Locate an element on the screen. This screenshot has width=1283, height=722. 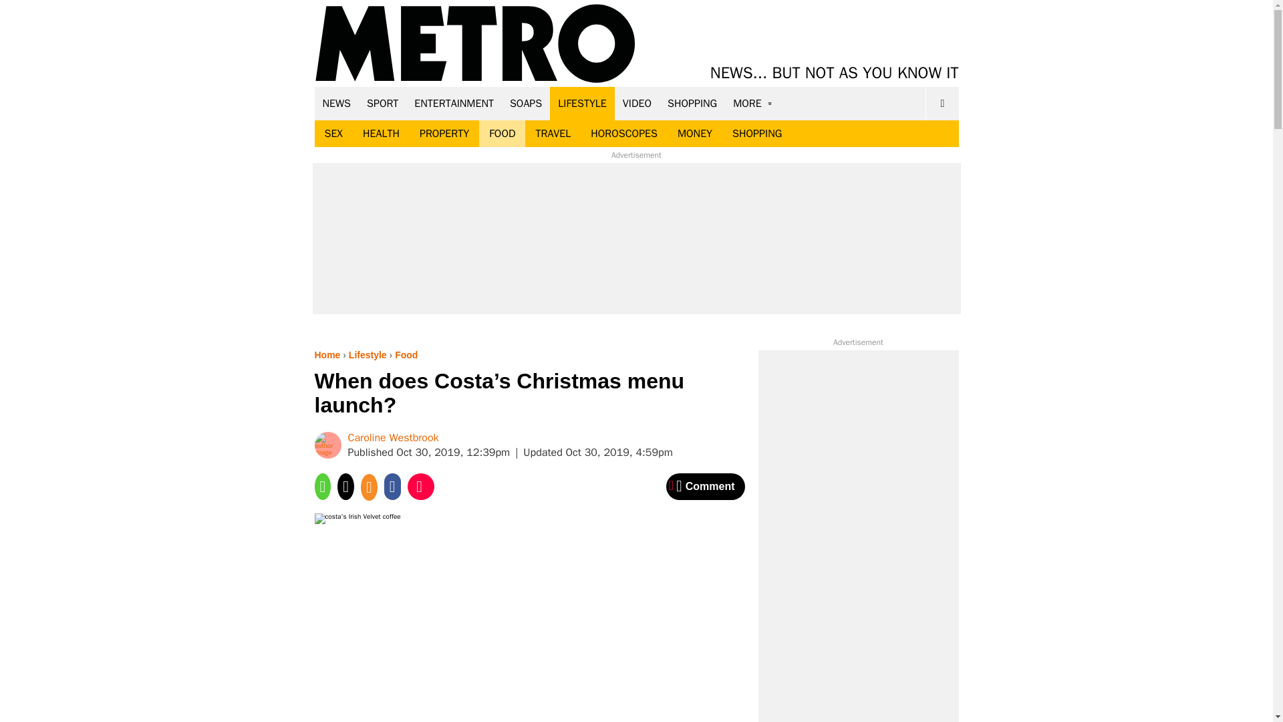
Metro is located at coordinates (475, 44).